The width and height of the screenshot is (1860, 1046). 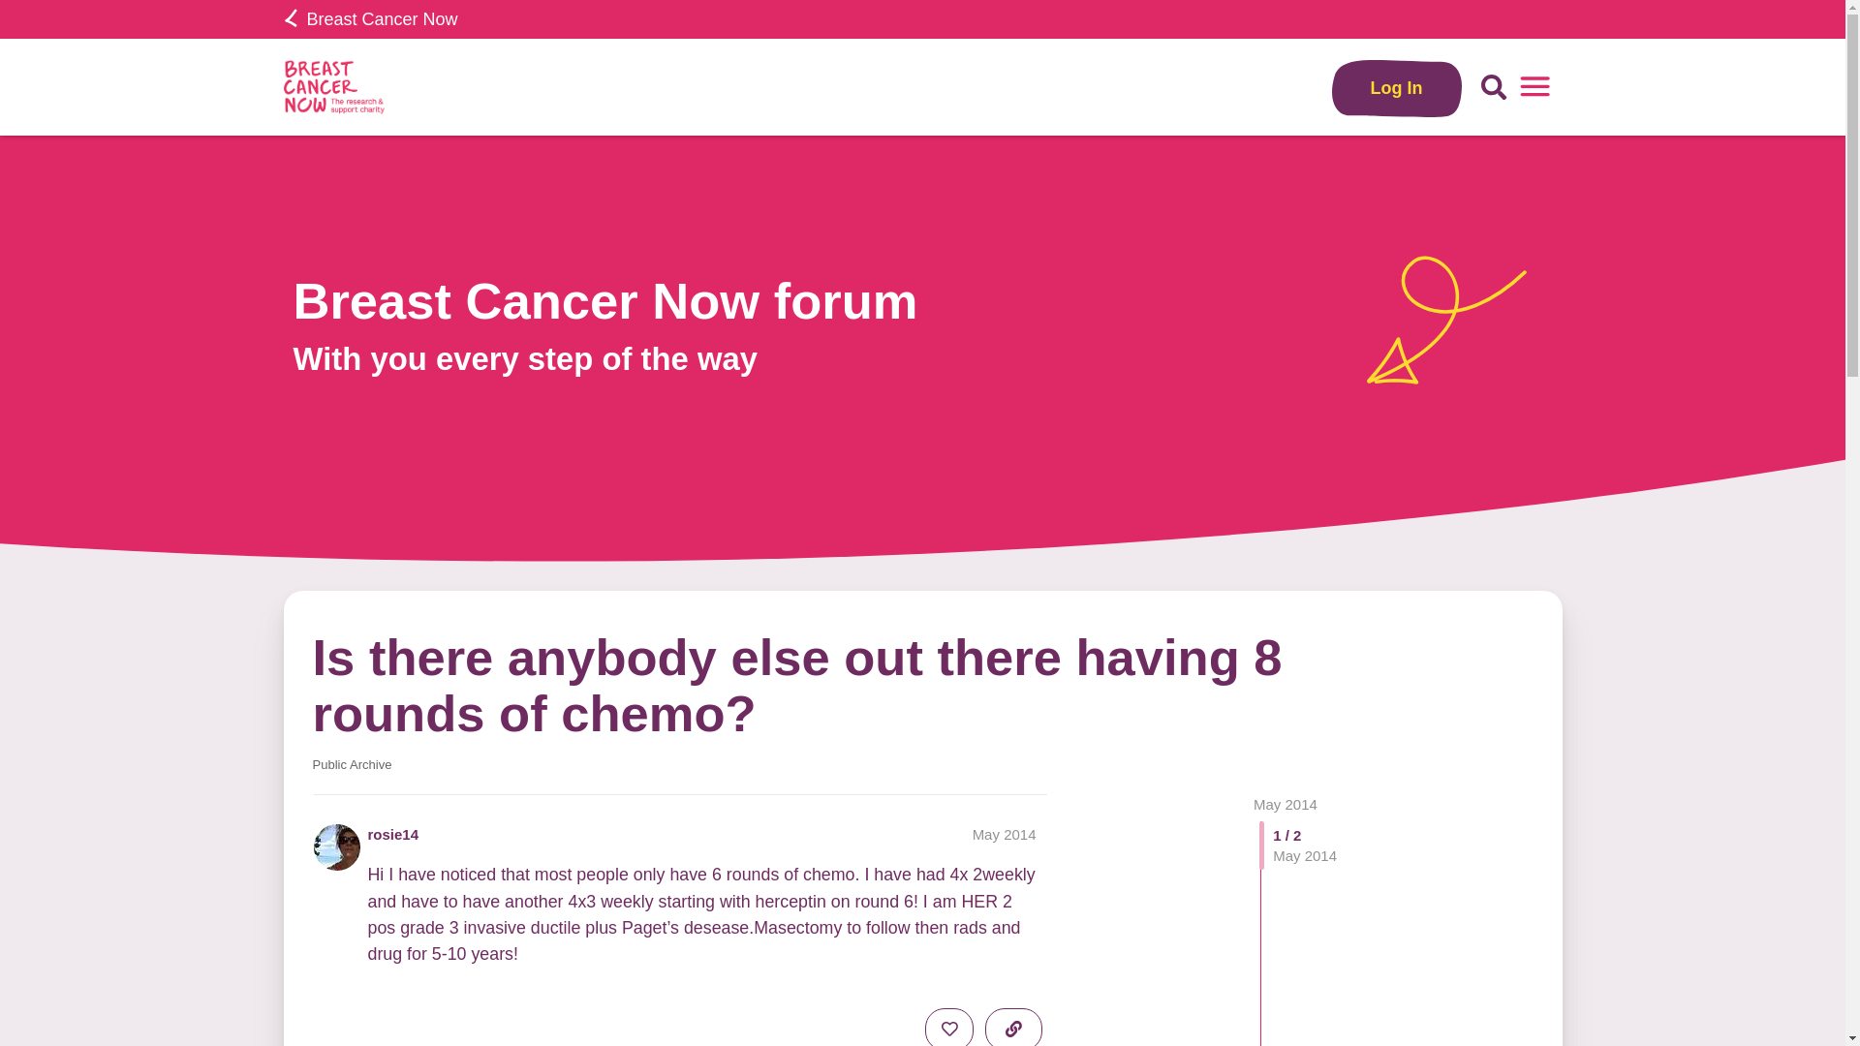 What do you see at coordinates (948, 1027) in the screenshot?
I see `like this post` at bounding box center [948, 1027].